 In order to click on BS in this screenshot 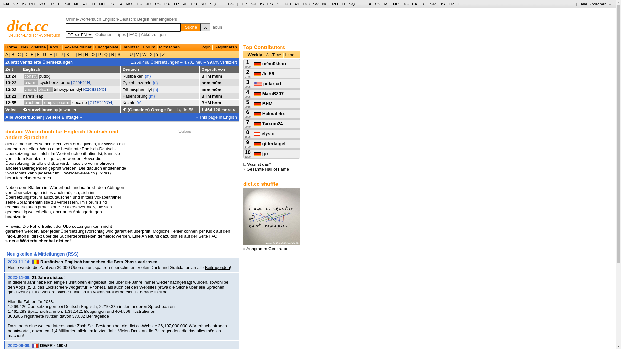, I will do `click(231, 4)`.